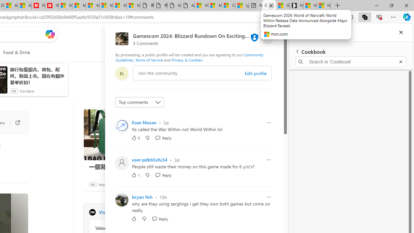 Image resolution: width=414 pixels, height=233 pixels. I want to click on Evan Nissan, so click(144, 122).